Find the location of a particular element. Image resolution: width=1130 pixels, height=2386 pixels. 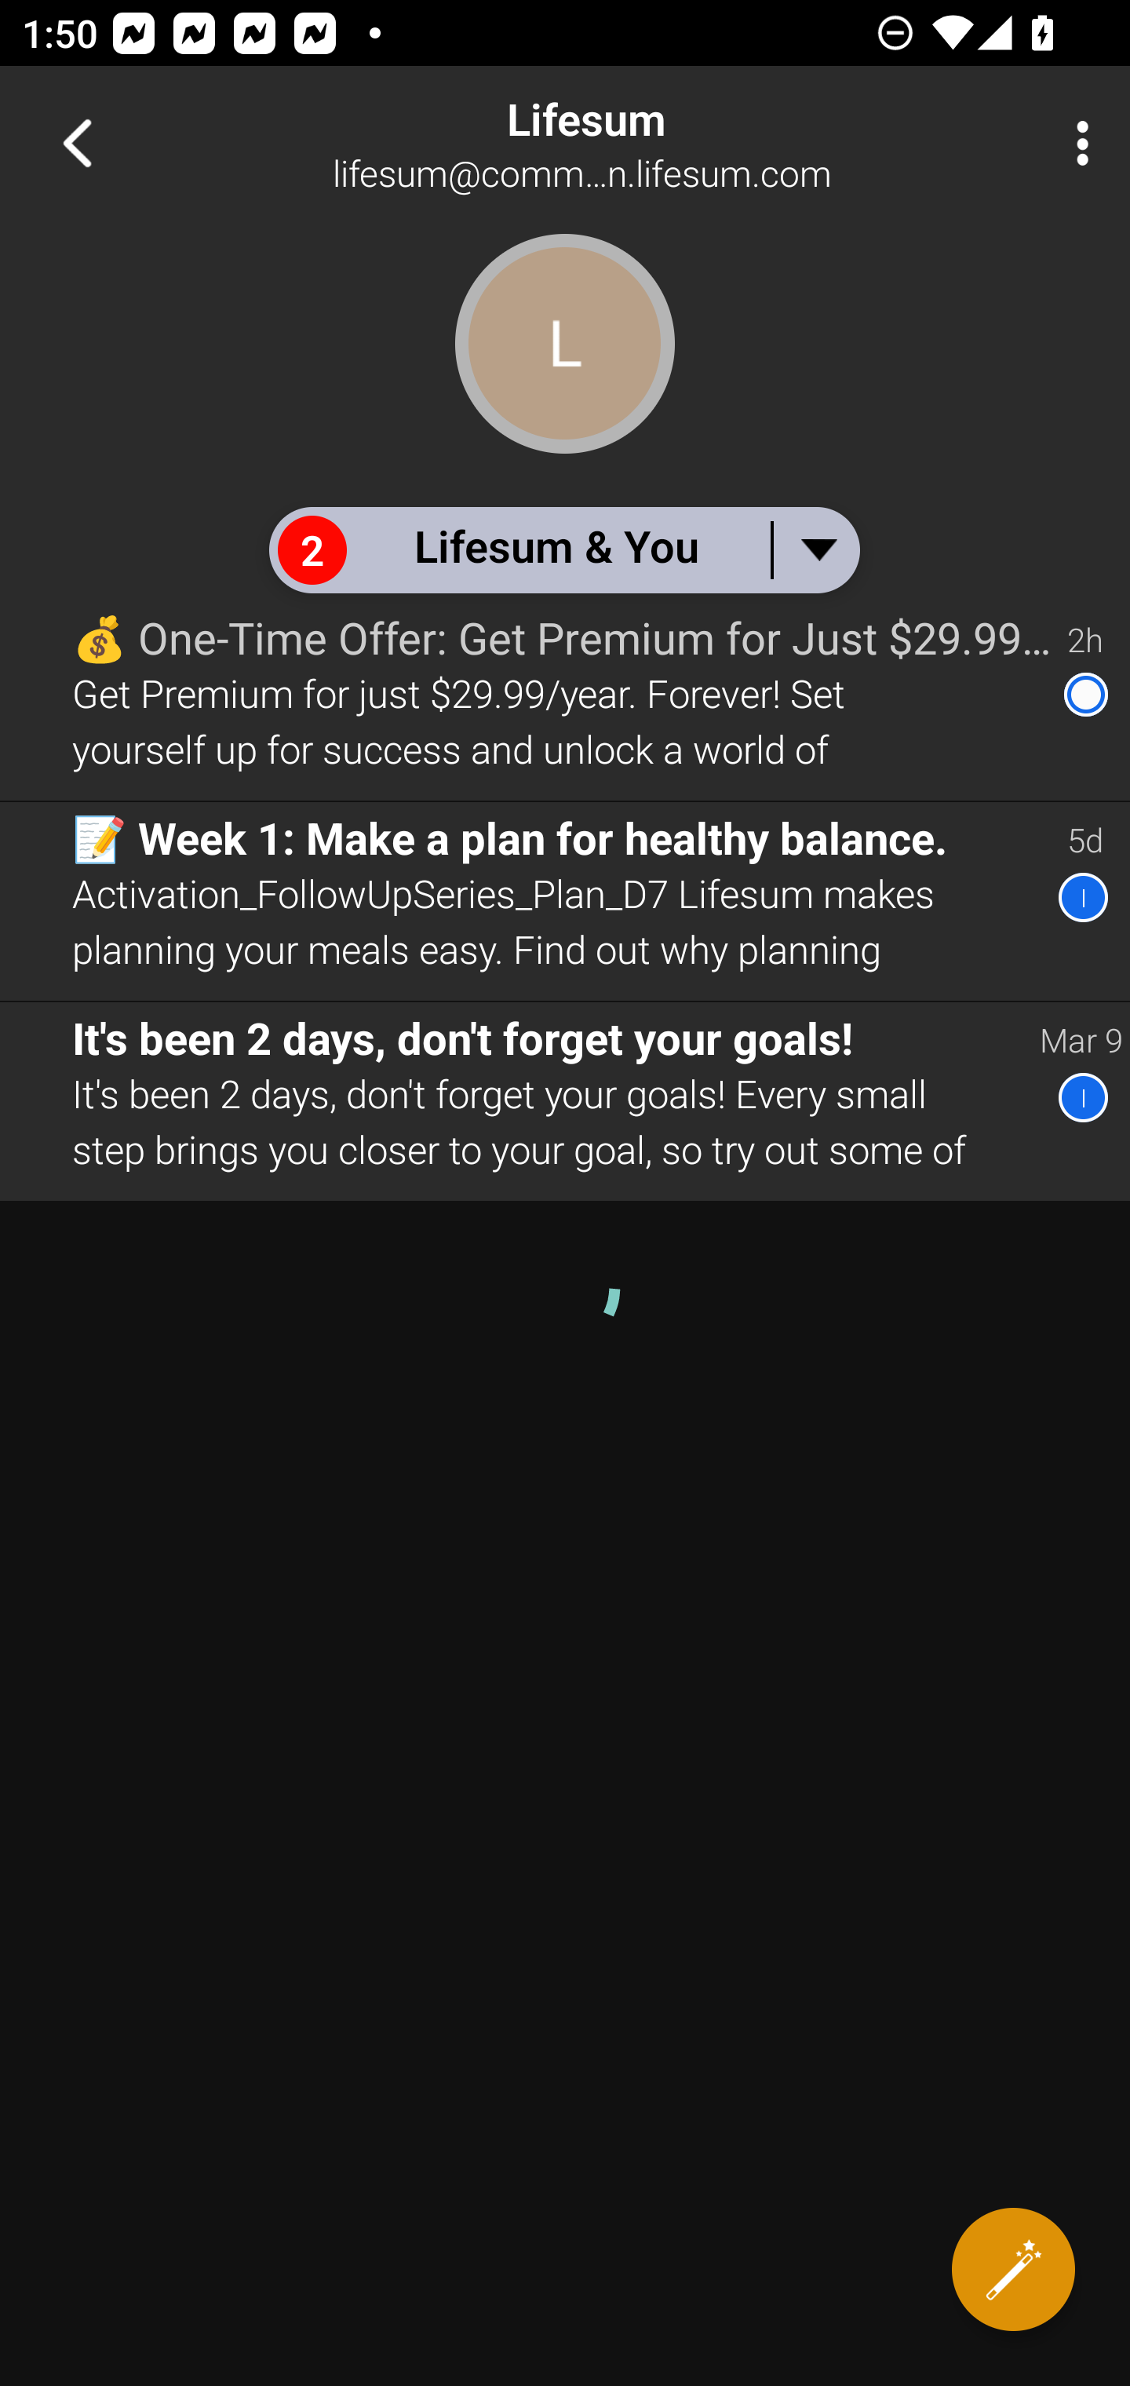

Lifesum lifesum@communication.lifesum.com is located at coordinates (664, 143).